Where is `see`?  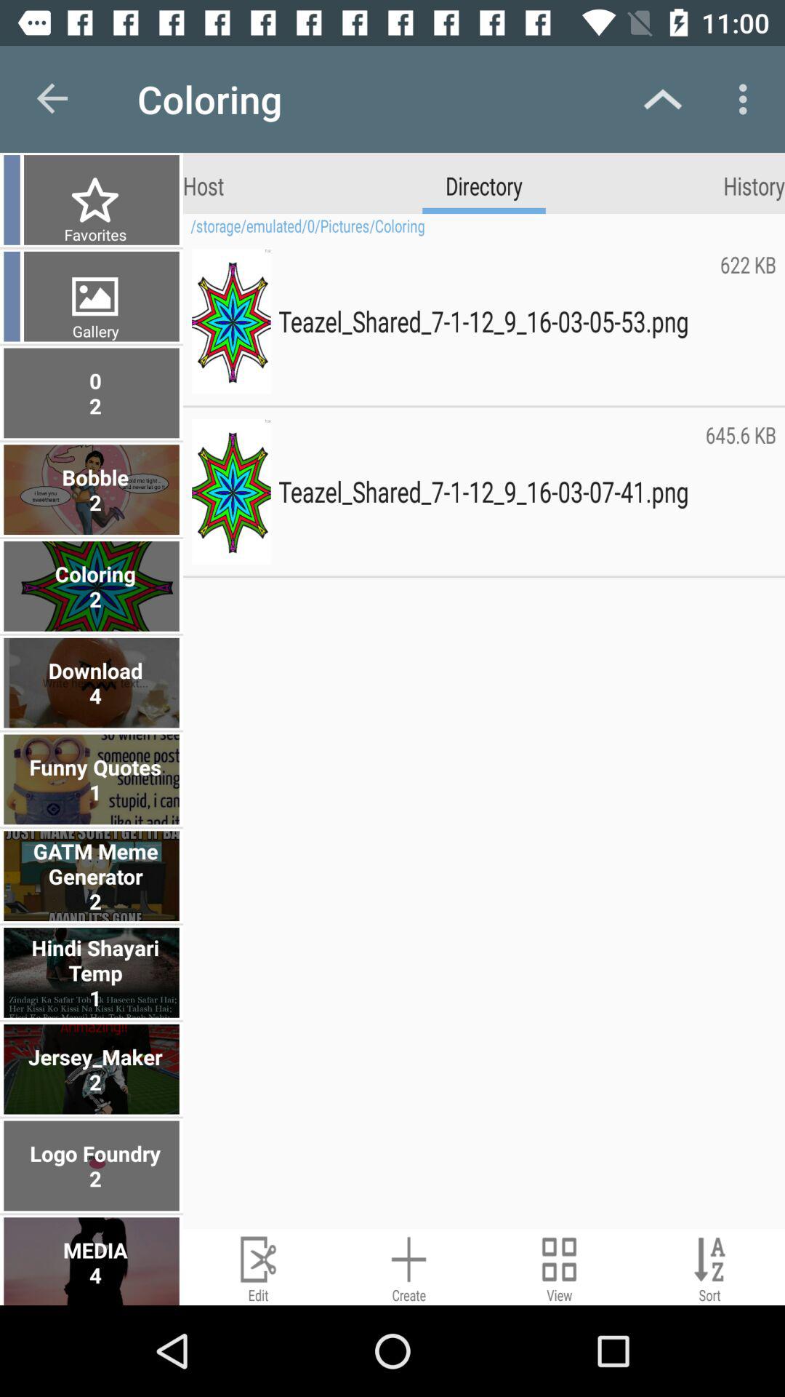 see is located at coordinates (560, 1267).